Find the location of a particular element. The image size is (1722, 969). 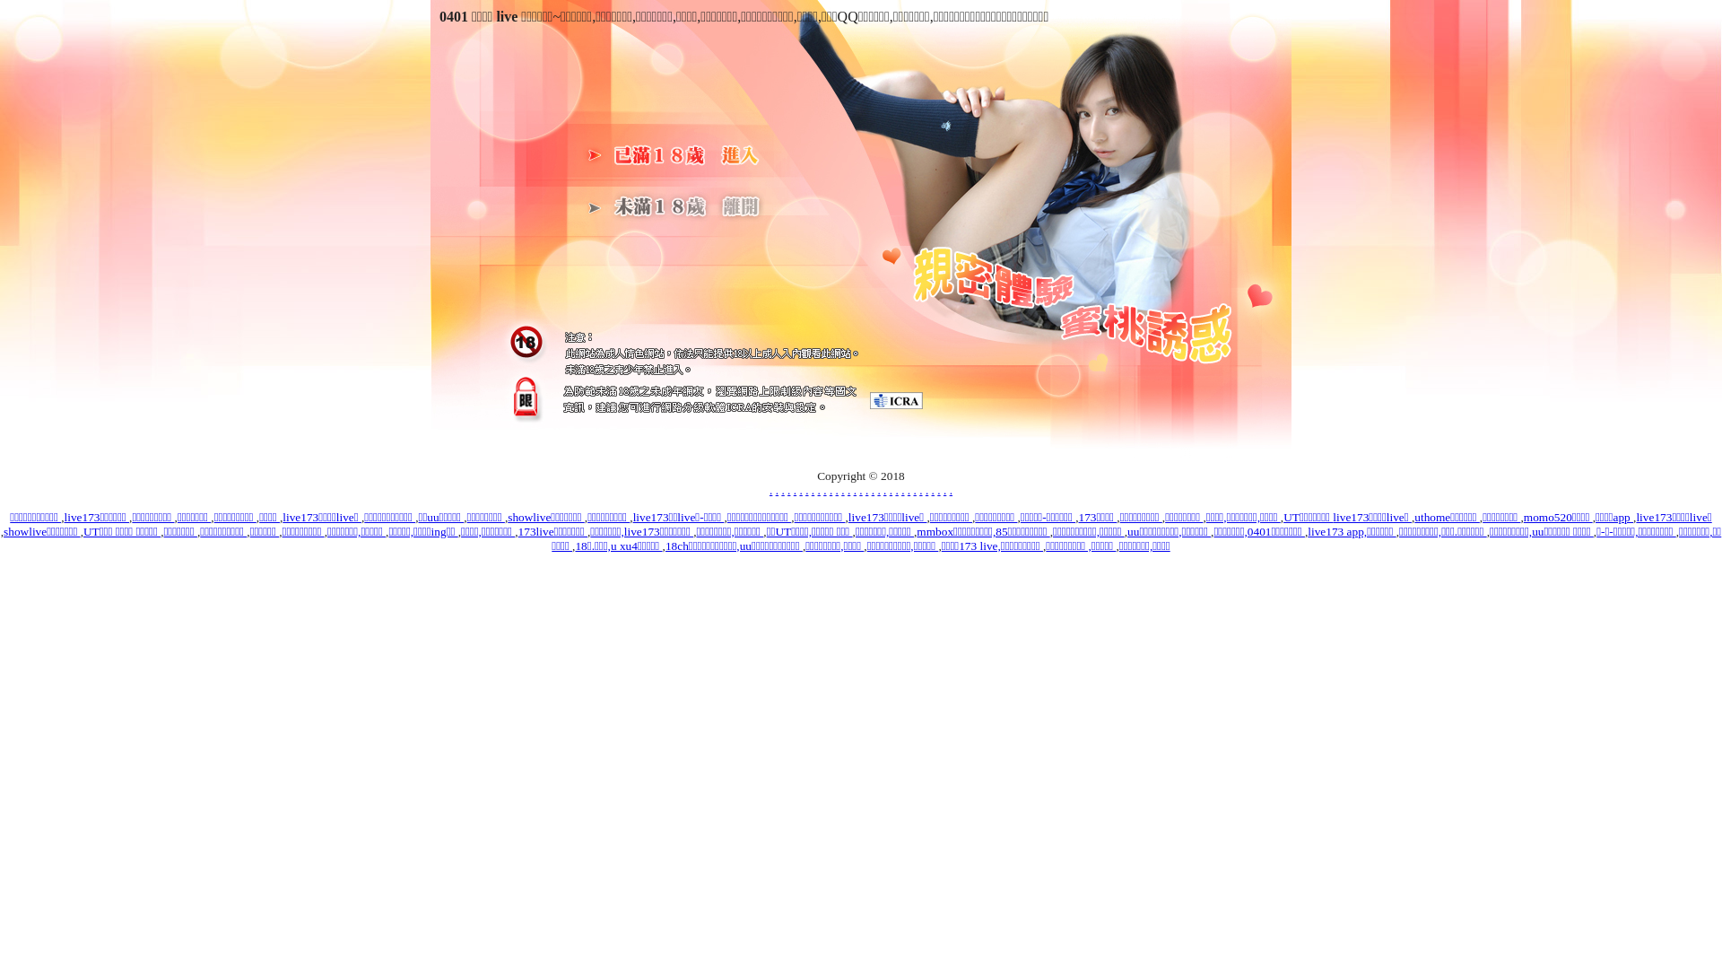

. is located at coordinates (927, 490).